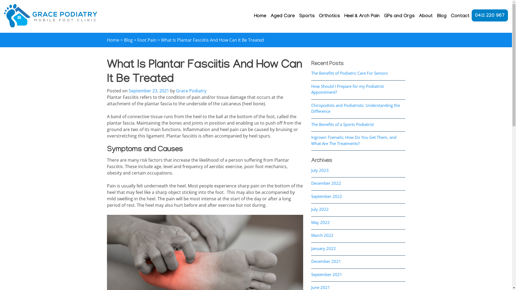 This screenshot has height=290, width=516. I want to click on December 2021, so click(326, 261).